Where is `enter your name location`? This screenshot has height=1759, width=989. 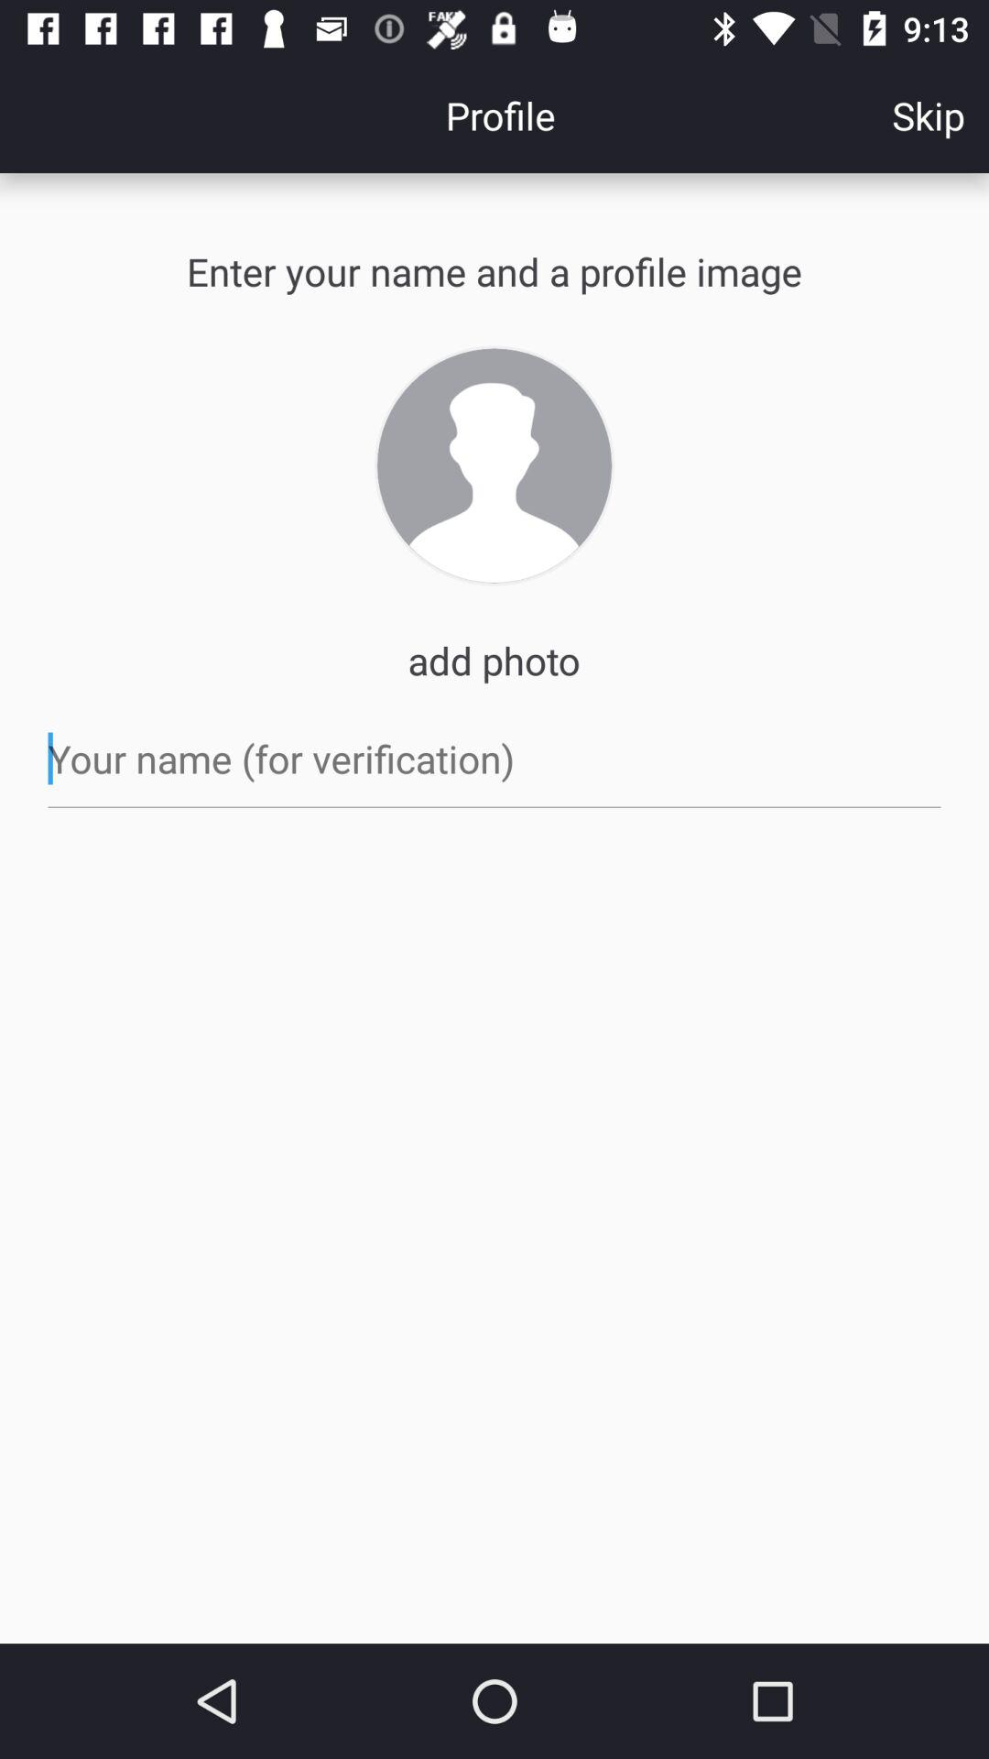
enter your name location is located at coordinates (494, 759).